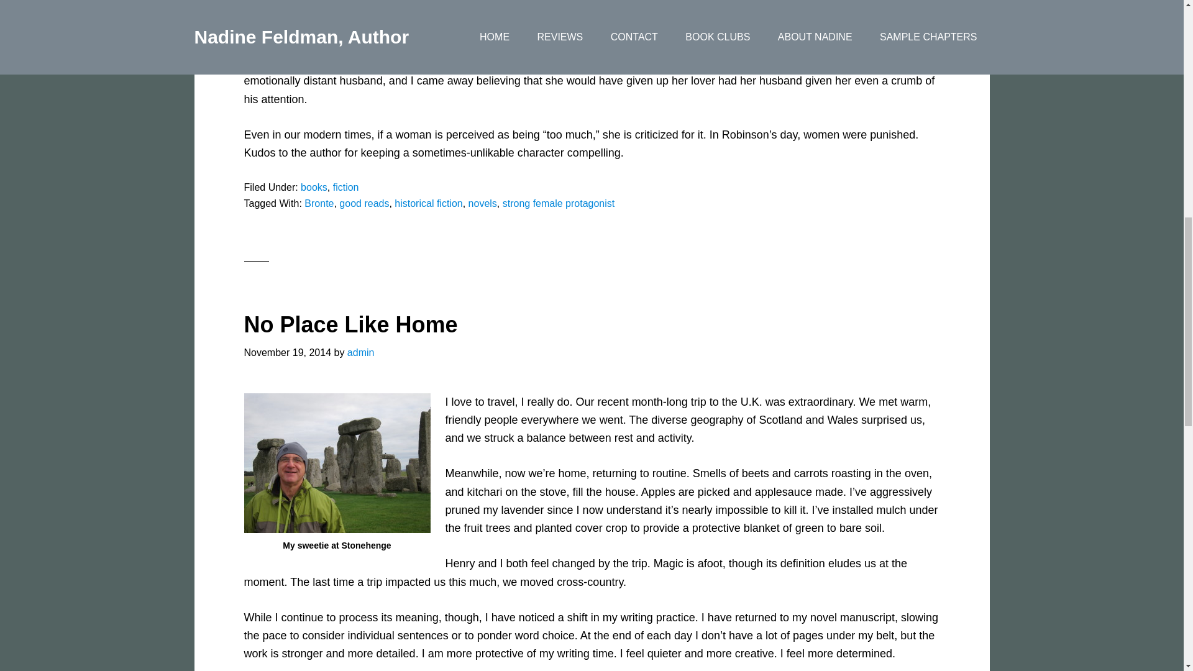 This screenshot has height=671, width=1193. I want to click on good reads, so click(363, 203).